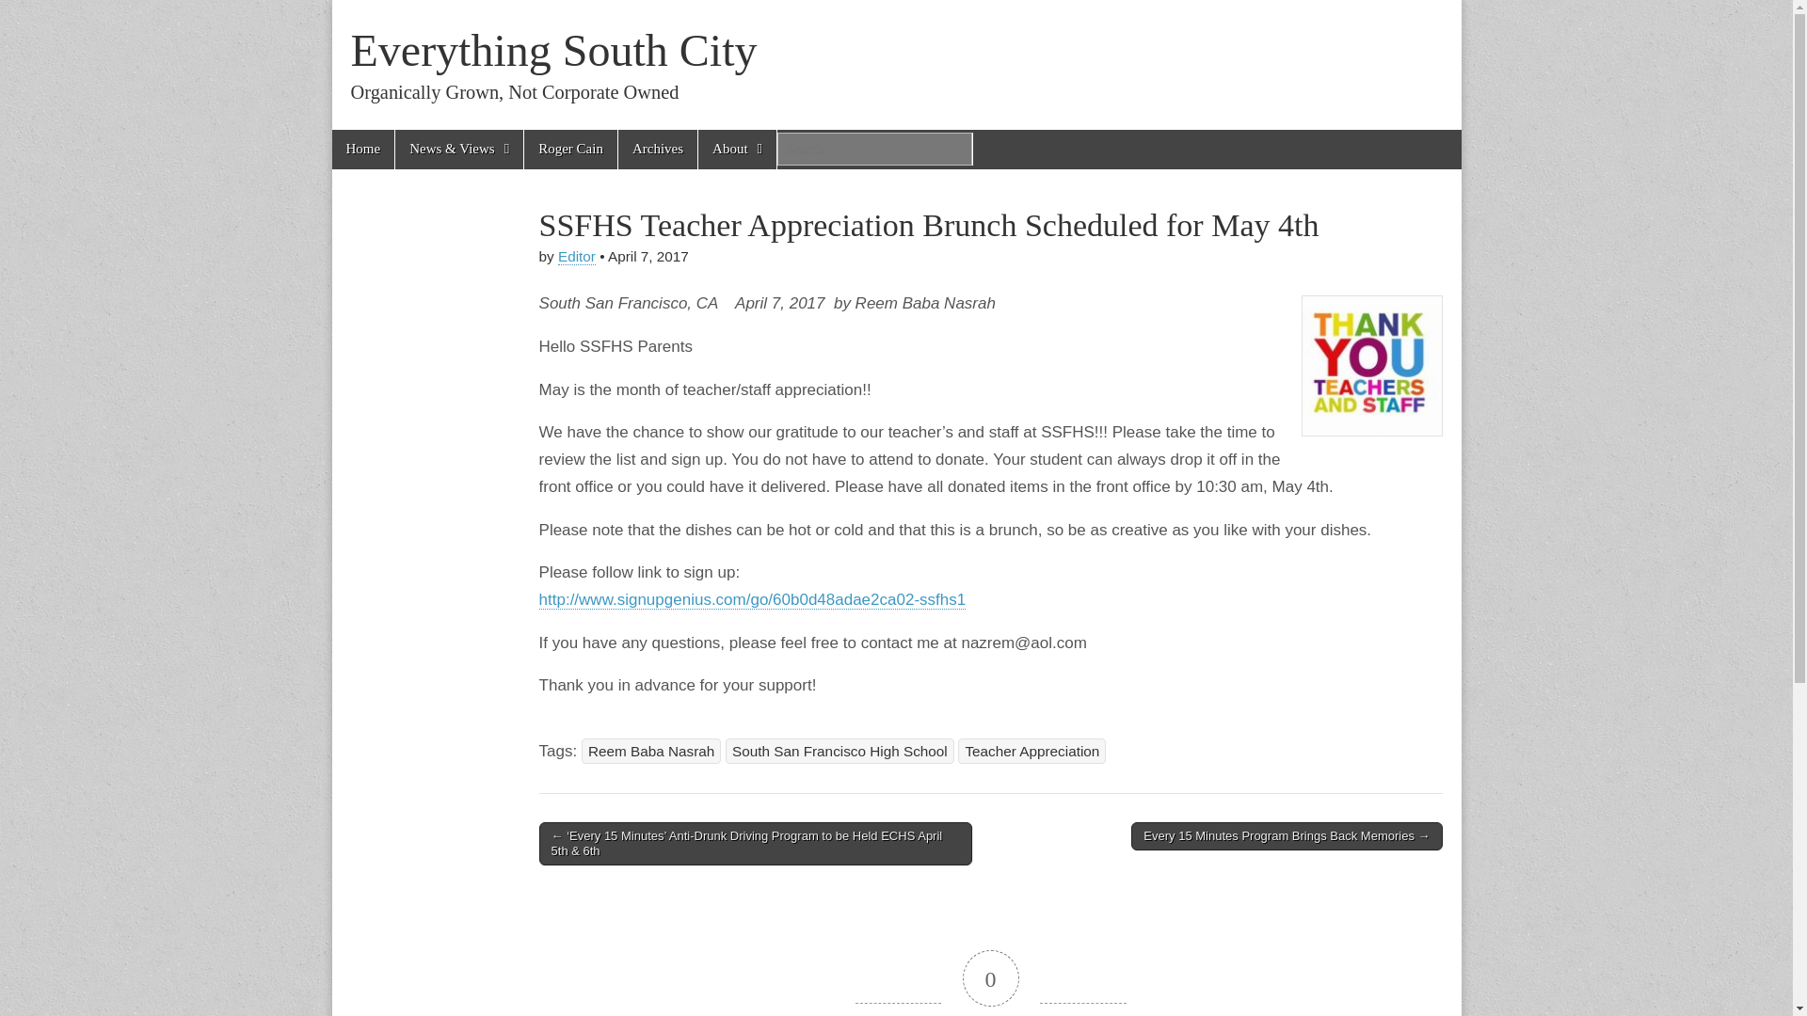  Describe the element at coordinates (361, 149) in the screenshot. I see `Home` at that location.